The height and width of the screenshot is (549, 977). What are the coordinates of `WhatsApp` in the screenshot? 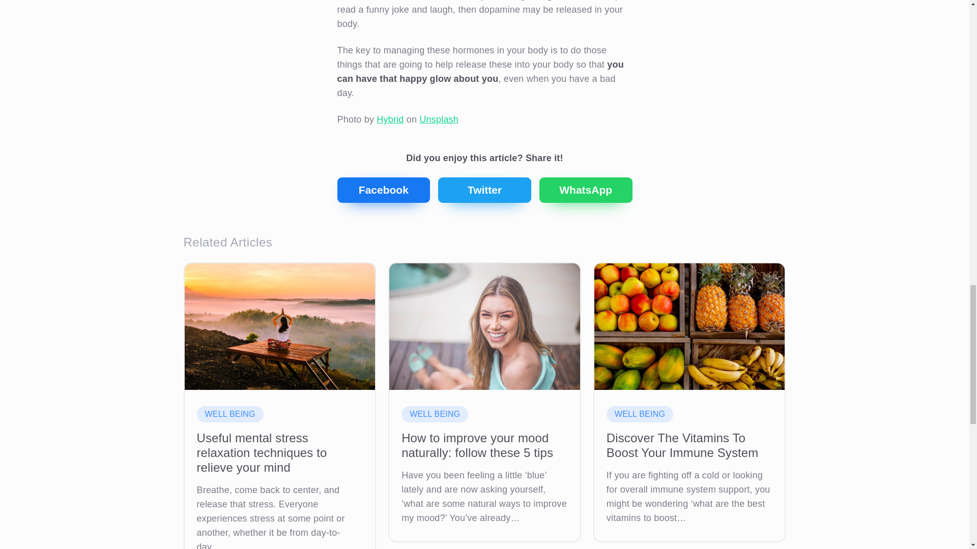 It's located at (585, 190).